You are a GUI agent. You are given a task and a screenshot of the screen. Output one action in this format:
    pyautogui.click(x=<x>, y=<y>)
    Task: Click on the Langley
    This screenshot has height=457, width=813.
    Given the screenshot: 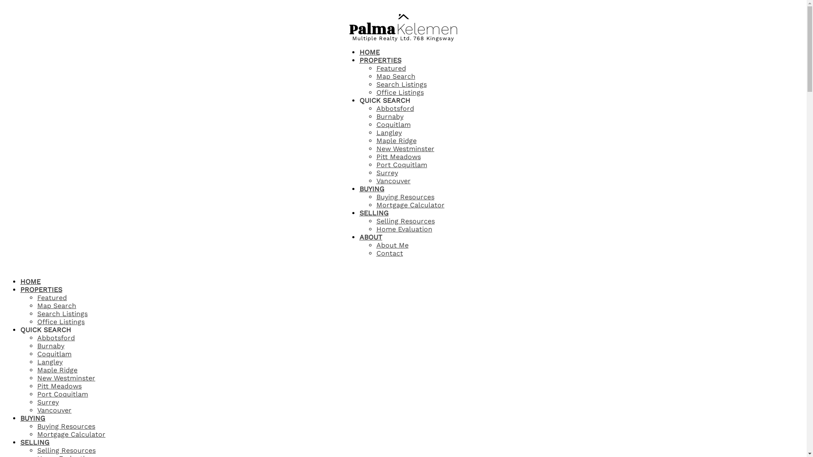 What is the action you would take?
    pyautogui.click(x=50, y=362)
    